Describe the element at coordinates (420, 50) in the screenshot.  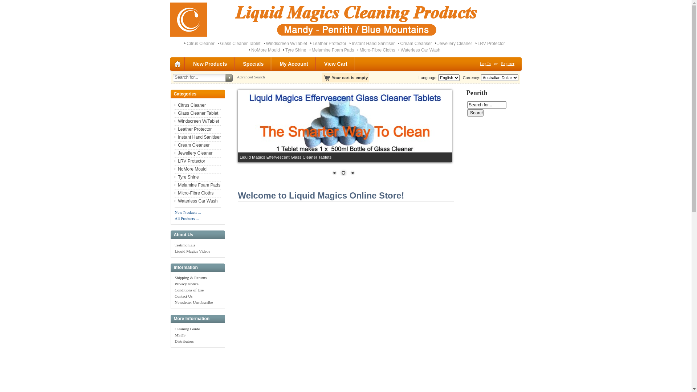
I see `Waterless Car Wash` at that location.